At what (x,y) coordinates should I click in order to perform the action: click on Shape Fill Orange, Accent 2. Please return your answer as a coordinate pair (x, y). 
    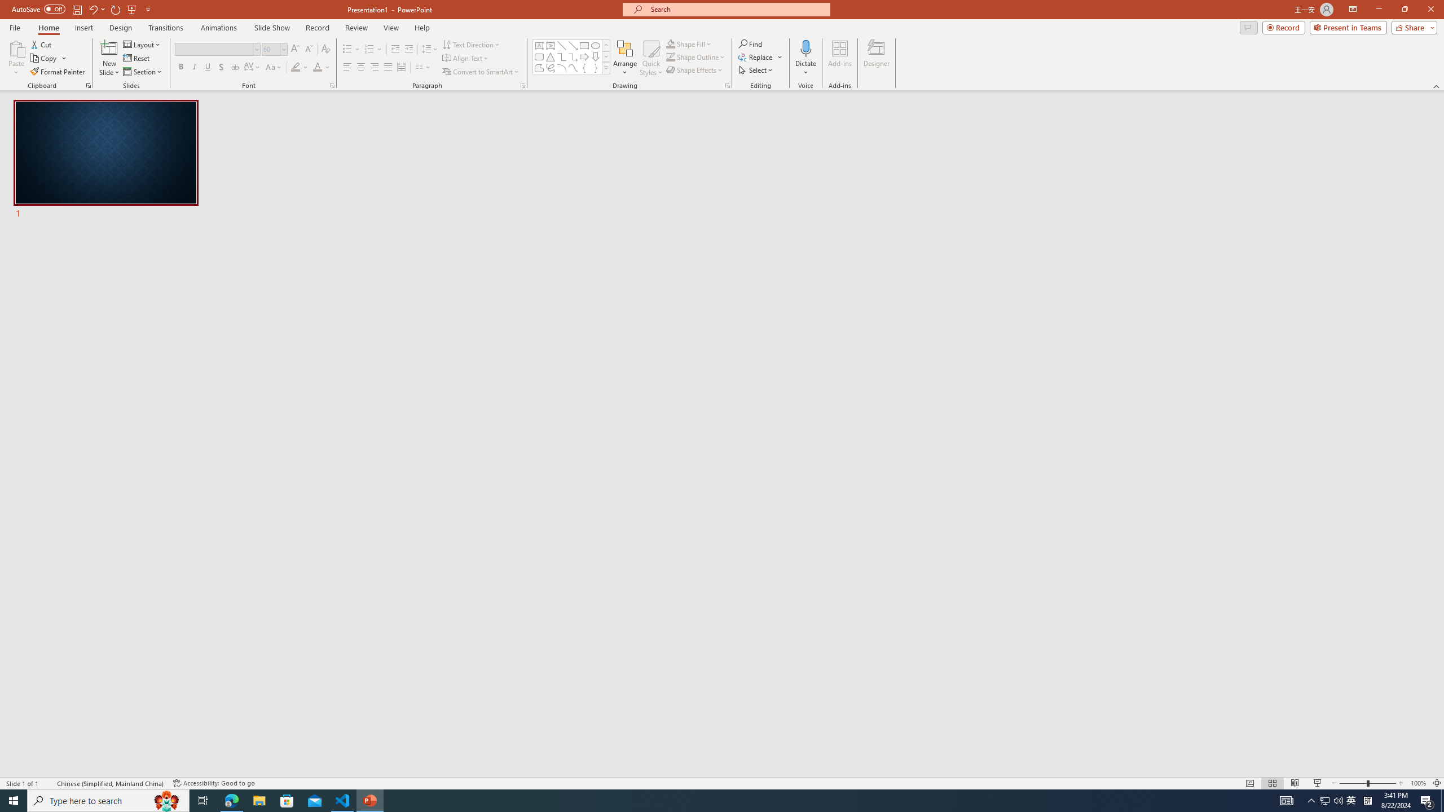
    Looking at the image, I should click on (670, 44).